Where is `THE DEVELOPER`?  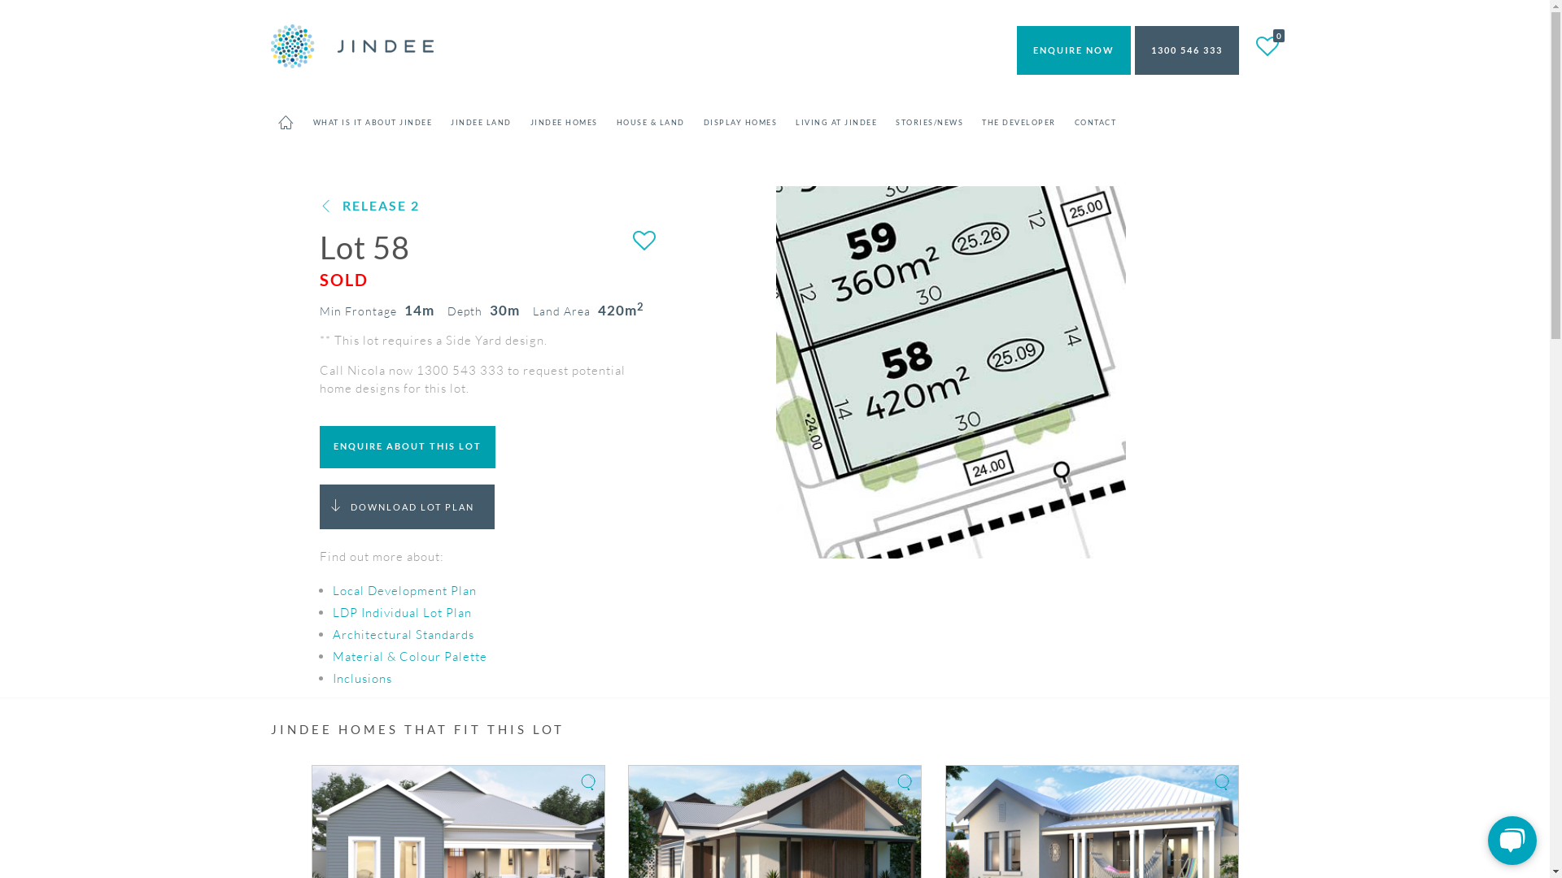
THE DEVELOPER is located at coordinates (1019, 123).